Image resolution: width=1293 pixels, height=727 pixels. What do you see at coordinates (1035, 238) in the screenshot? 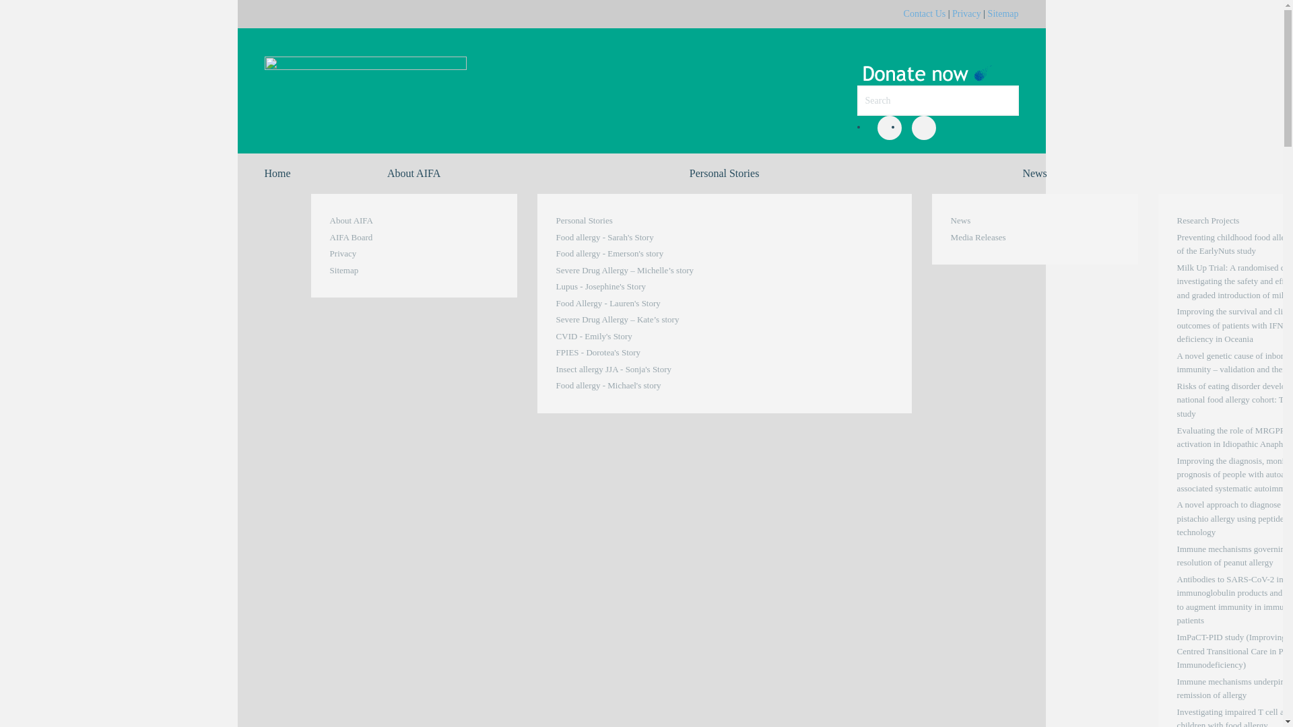
I see `Media Releases` at bounding box center [1035, 238].